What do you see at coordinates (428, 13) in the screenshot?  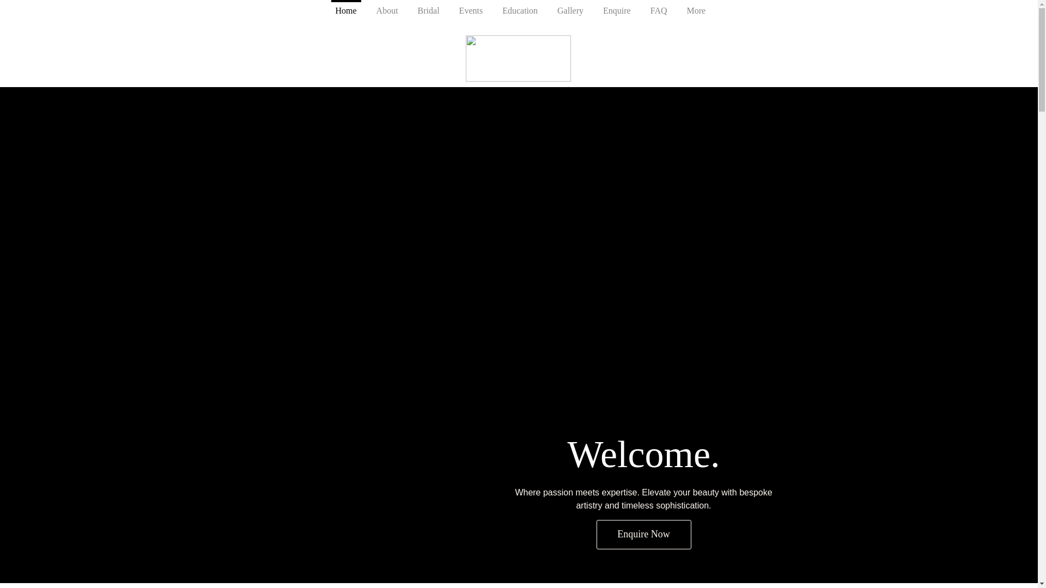 I see `Bridal` at bounding box center [428, 13].